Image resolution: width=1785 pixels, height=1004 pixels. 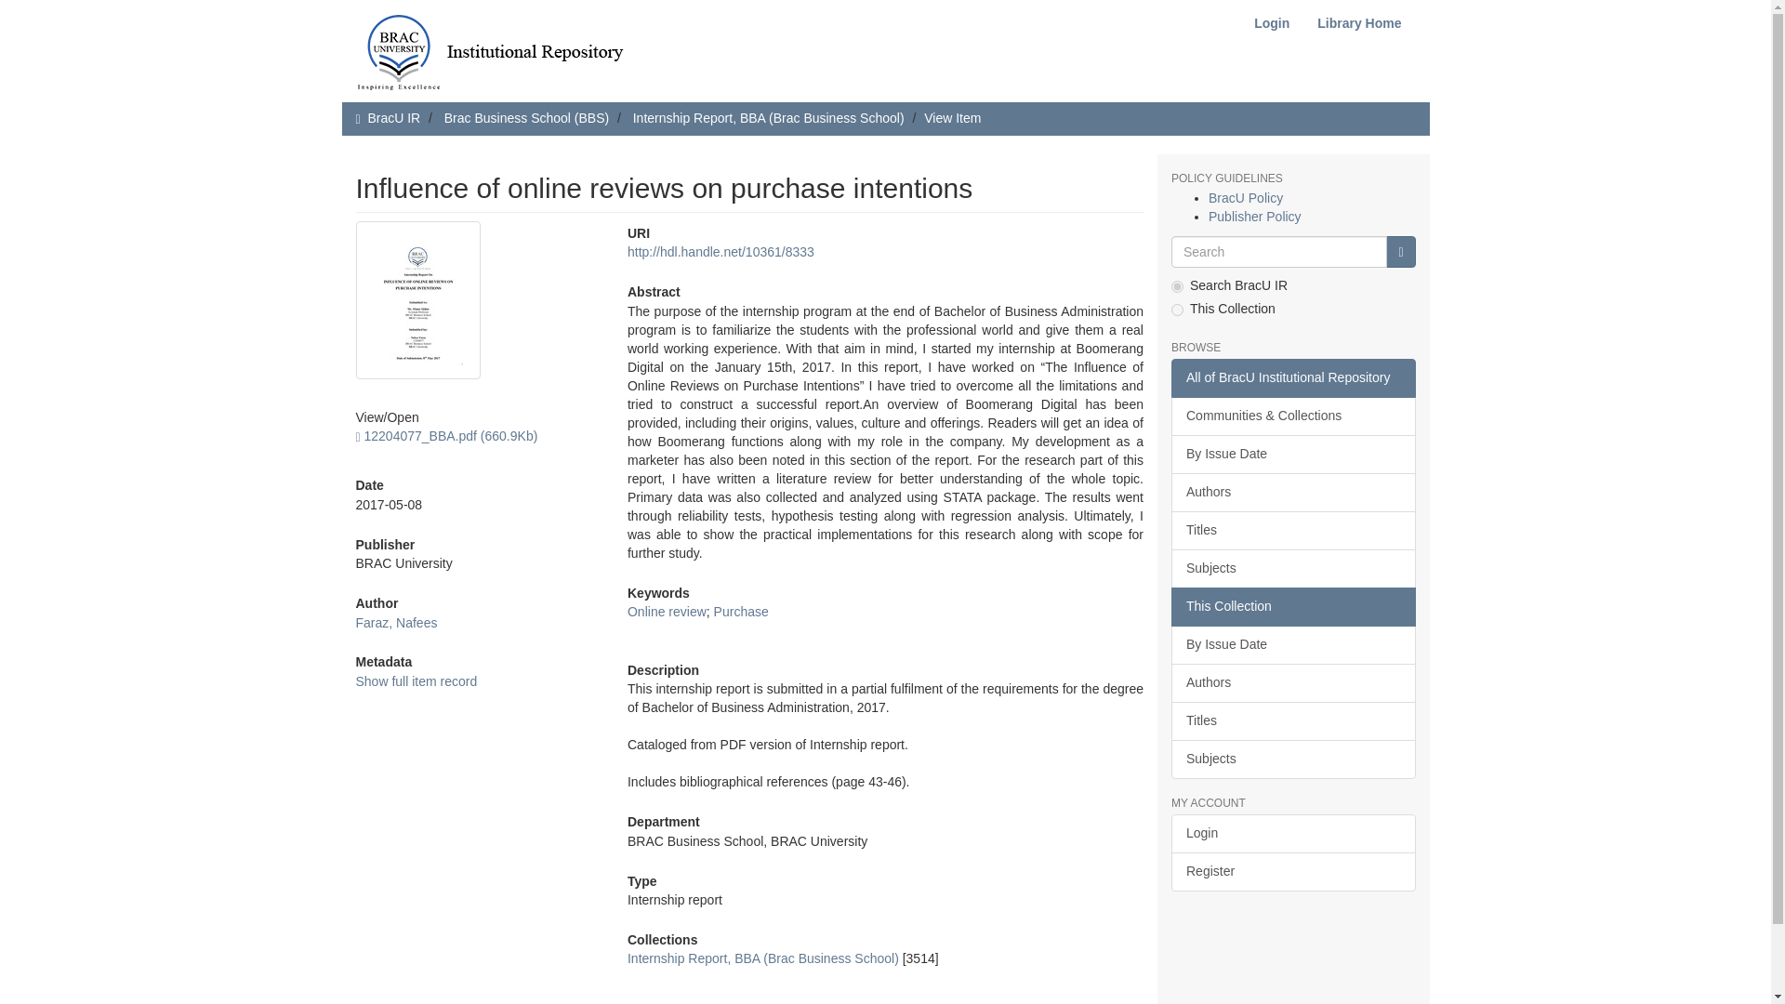 I want to click on Purchase, so click(x=742, y=612).